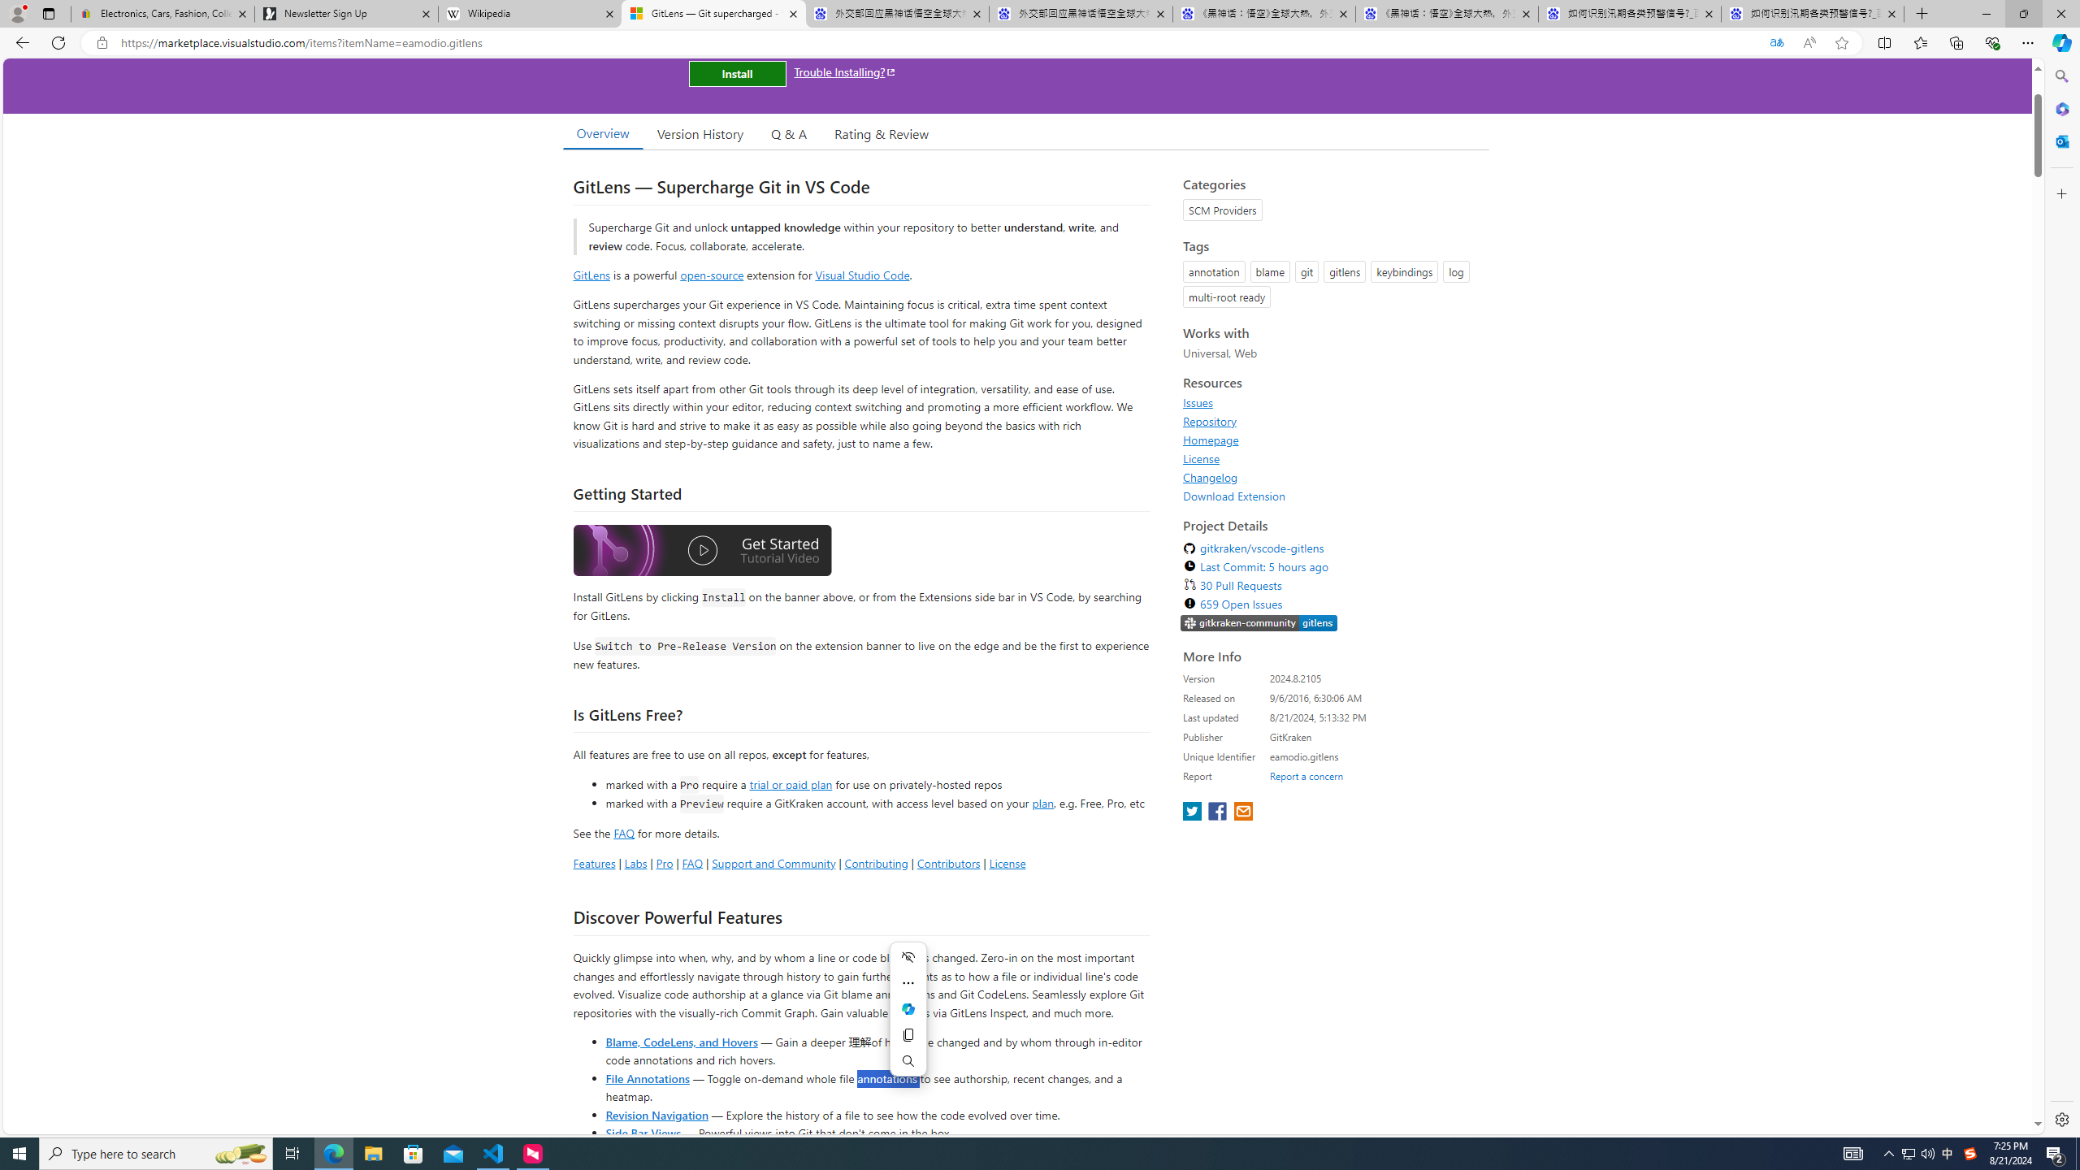 The image size is (2080, 1170). What do you see at coordinates (1234, 496) in the screenshot?
I see `Download Extension` at bounding box center [1234, 496].